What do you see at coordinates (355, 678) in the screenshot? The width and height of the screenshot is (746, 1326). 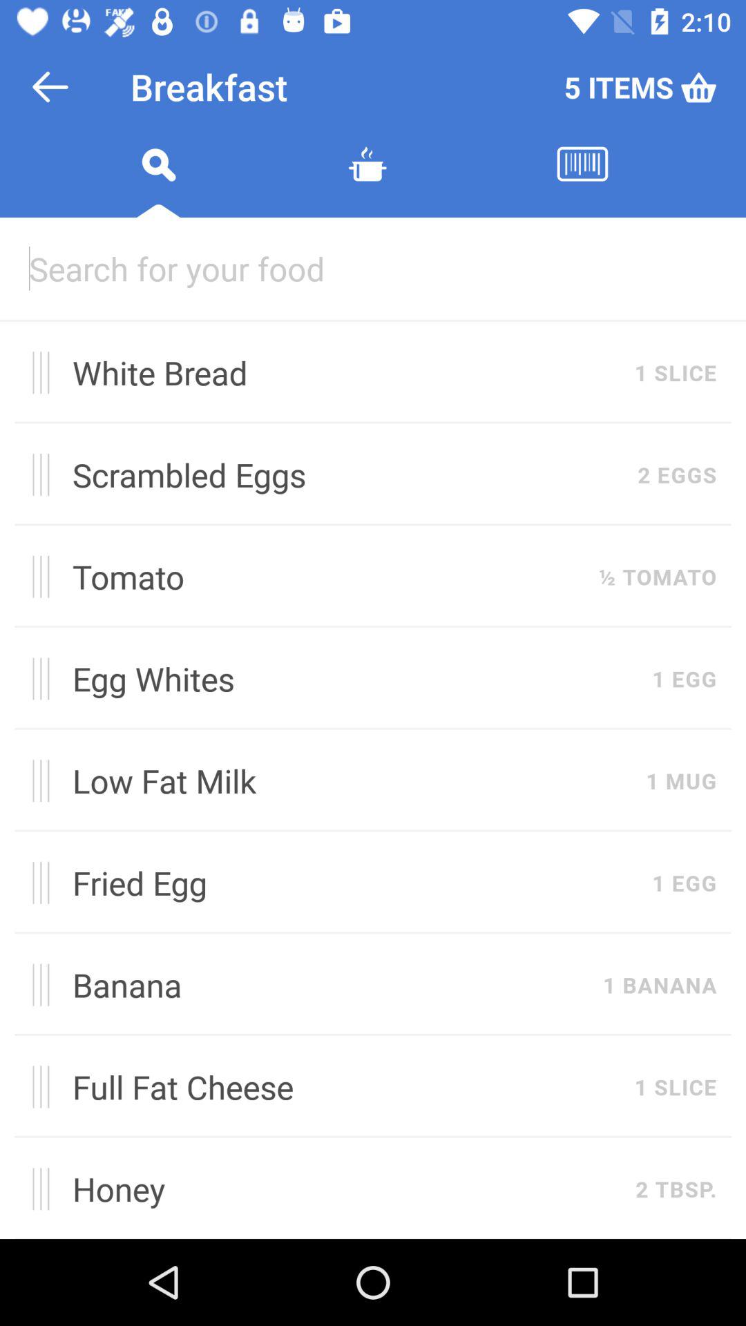 I see `swipe to the egg whites item` at bounding box center [355, 678].